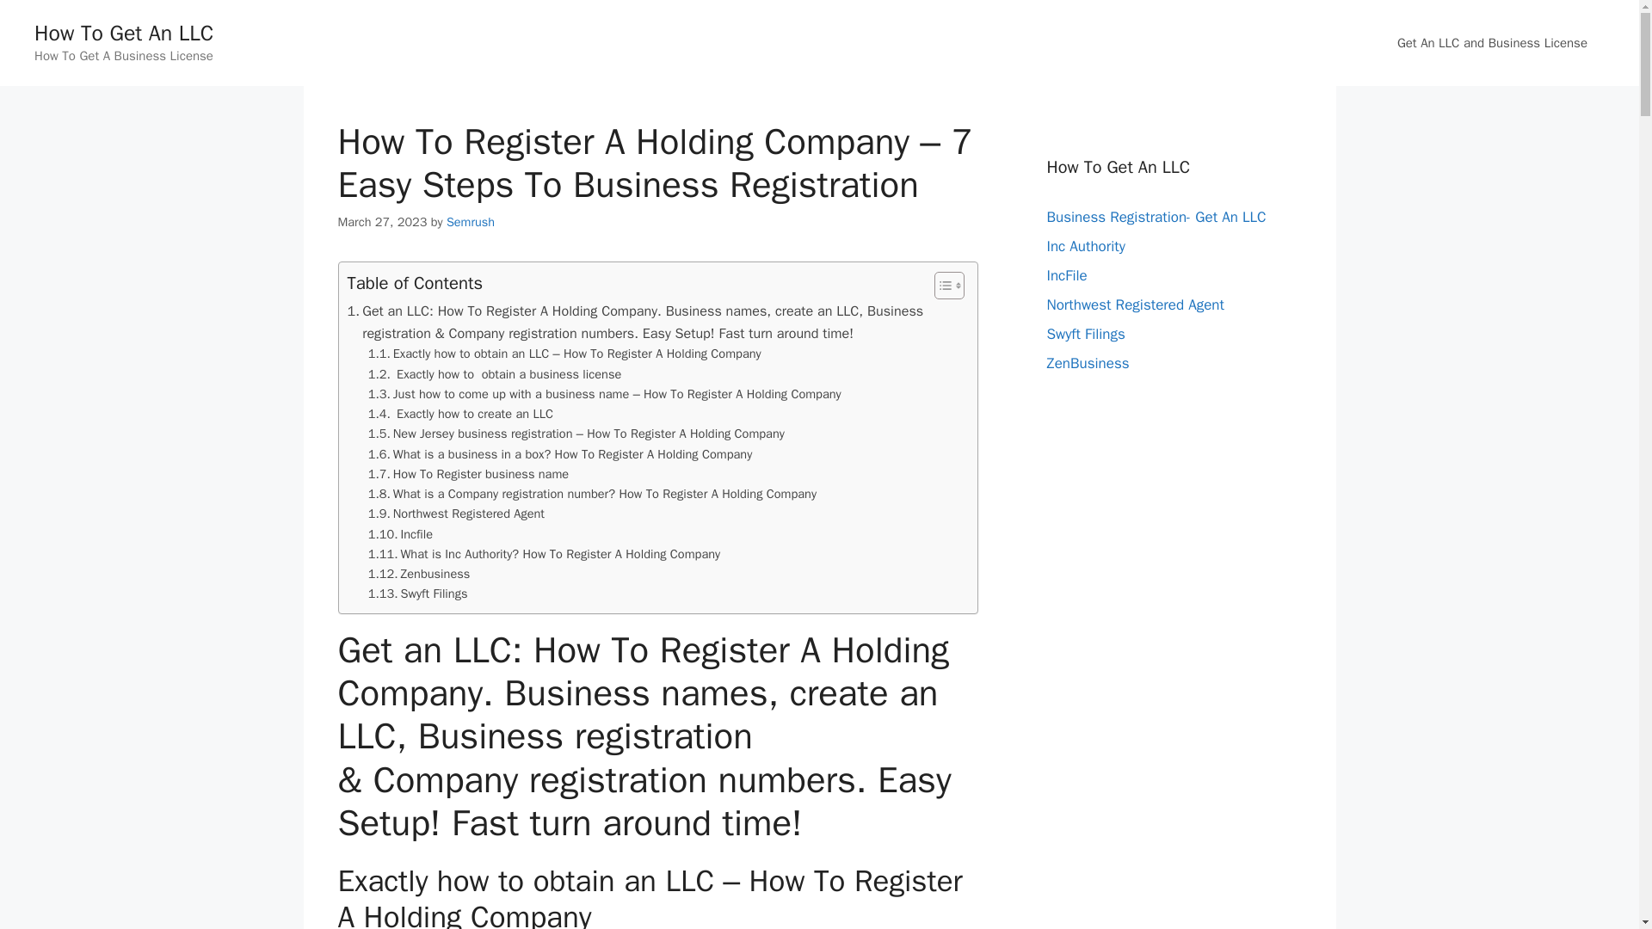 This screenshot has height=929, width=1652. I want to click on What is Inc Authority? How To Register A Holding Company, so click(544, 554).